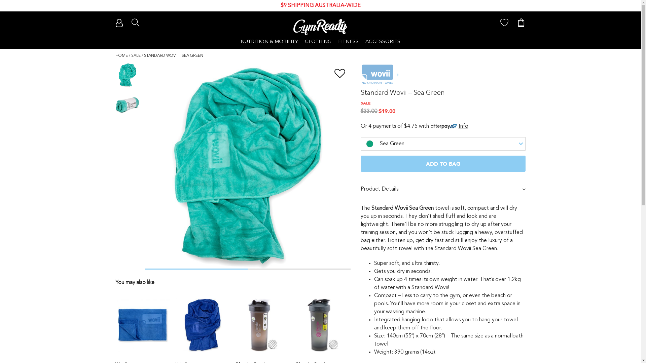 Image resolution: width=646 pixels, height=363 pixels. I want to click on $9 SHIPPING AUSTRALIA-WIDE, so click(320, 6).